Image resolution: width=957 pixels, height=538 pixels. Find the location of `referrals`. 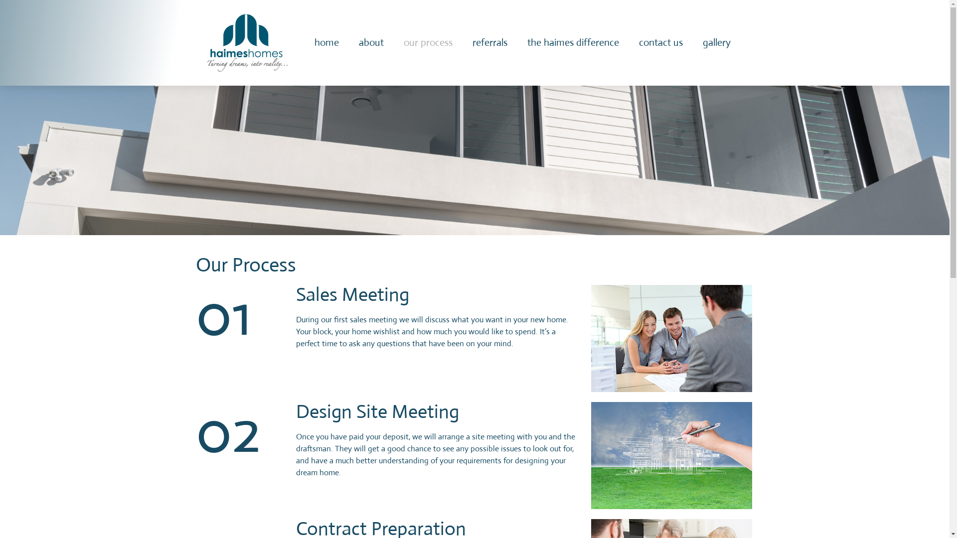

referrals is located at coordinates (490, 43).